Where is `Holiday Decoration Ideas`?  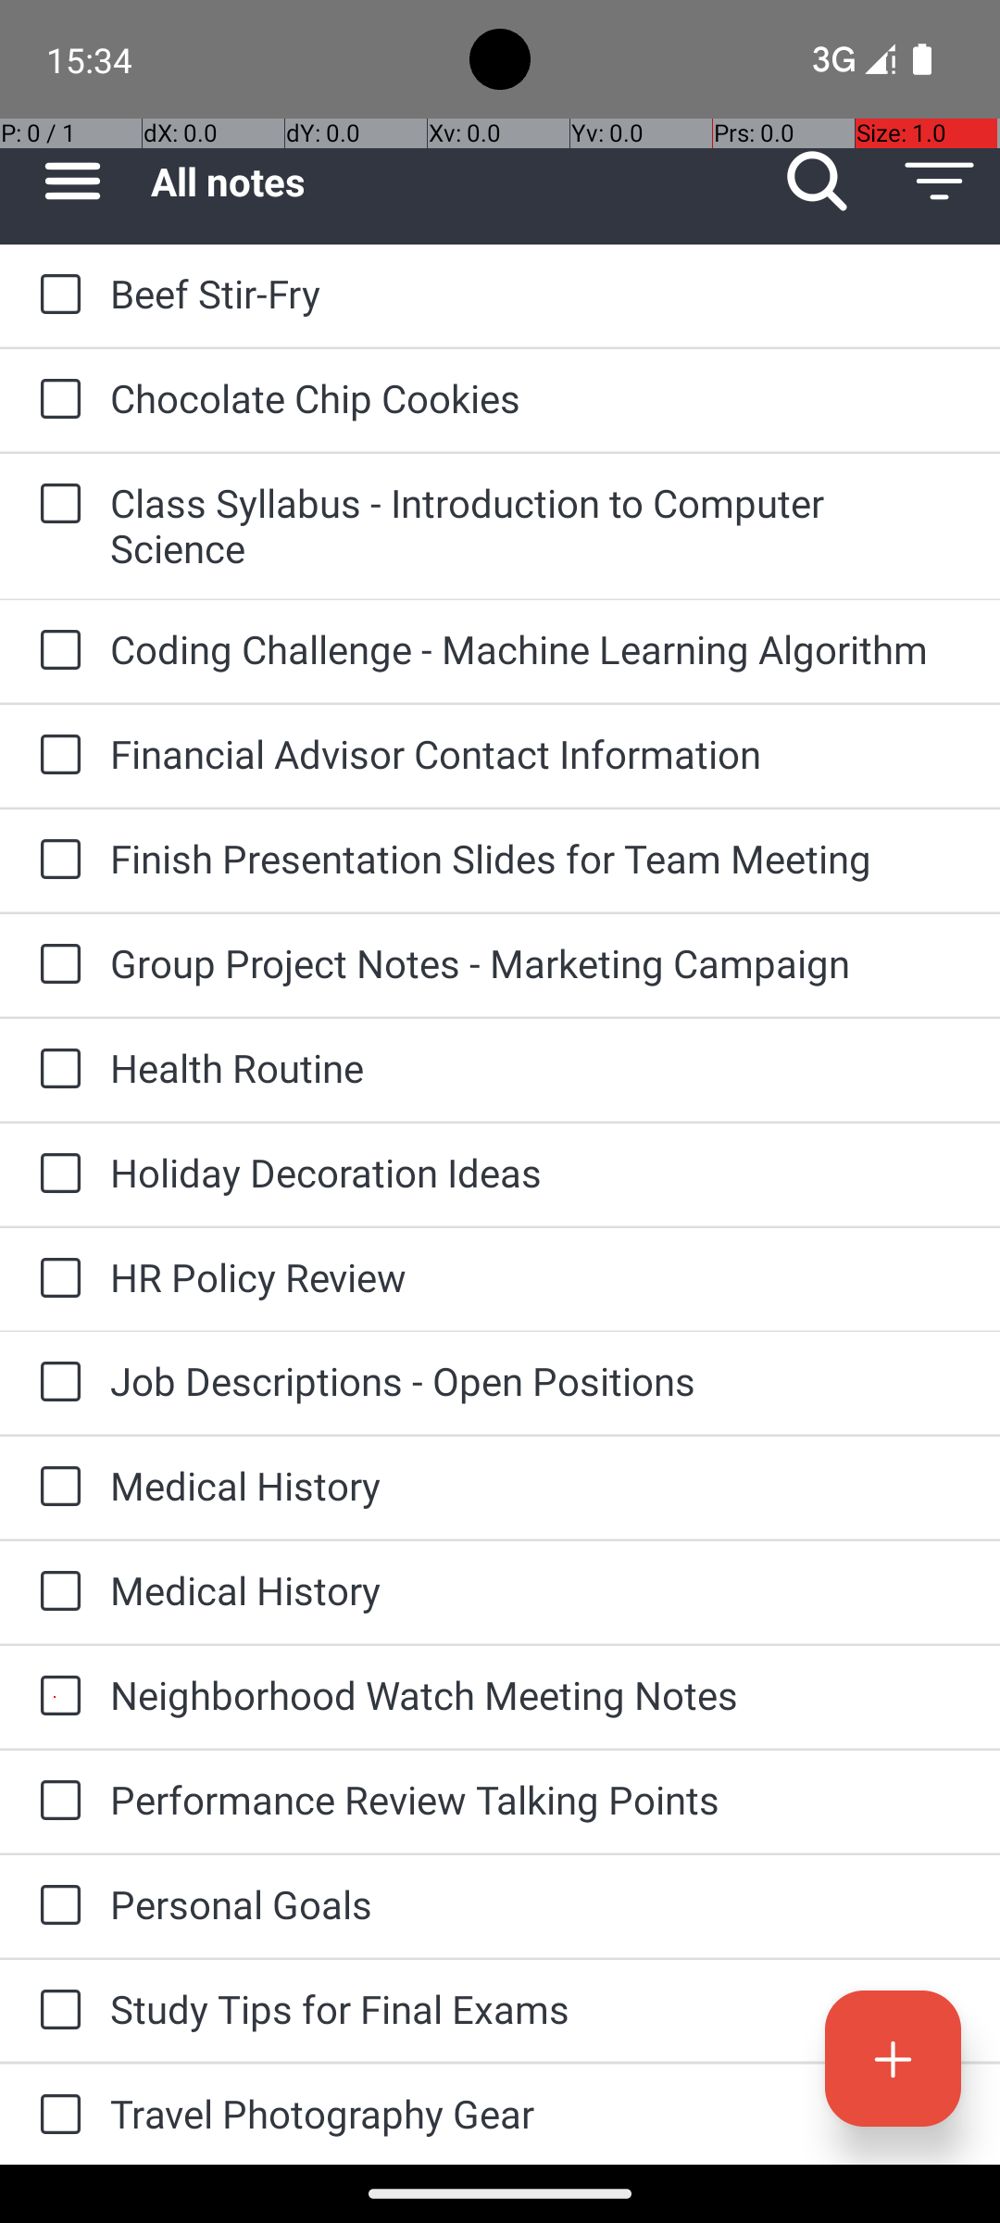 Holiday Decoration Ideas is located at coordinates (537, 1173).